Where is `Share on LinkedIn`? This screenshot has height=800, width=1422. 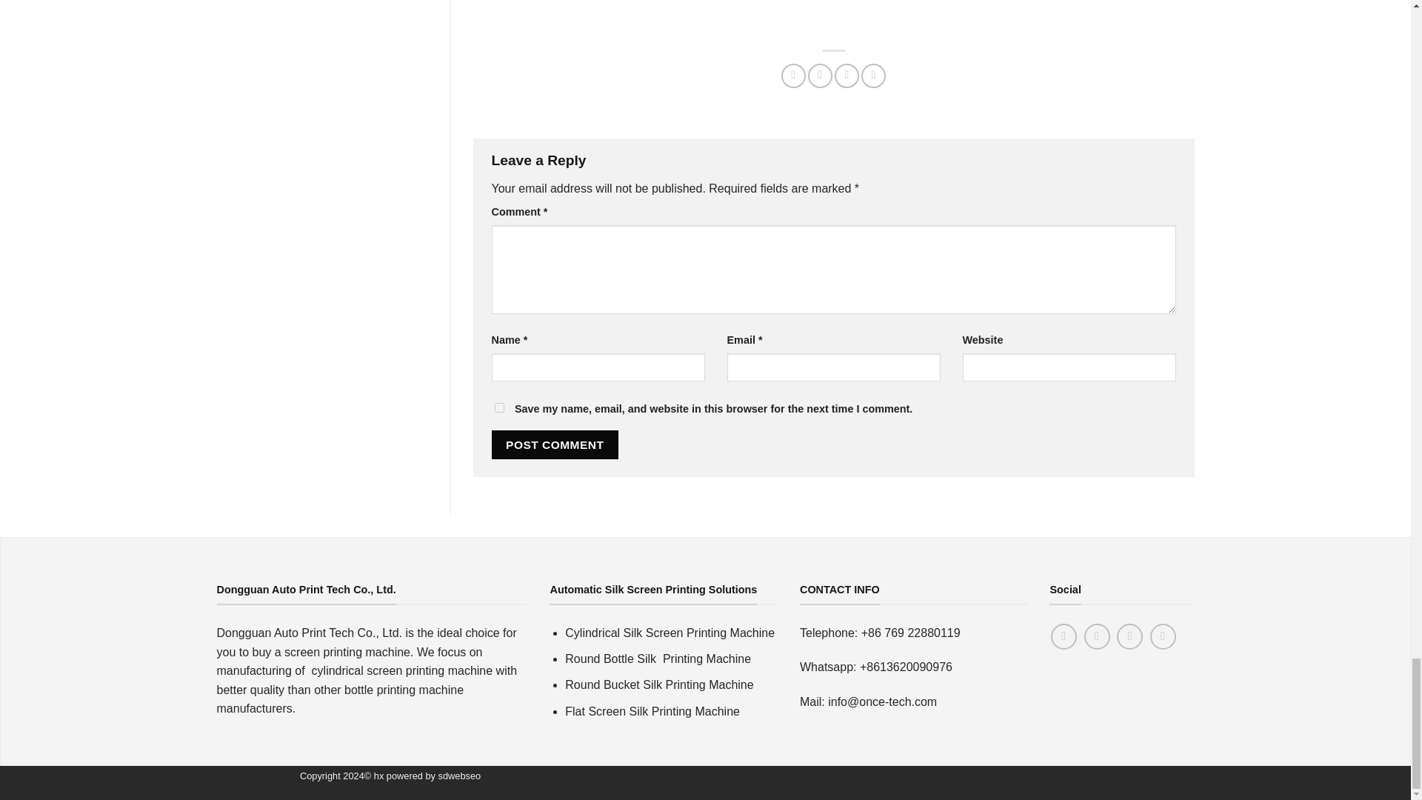 Share on LinkedIn is located at coordinates (874, 76).